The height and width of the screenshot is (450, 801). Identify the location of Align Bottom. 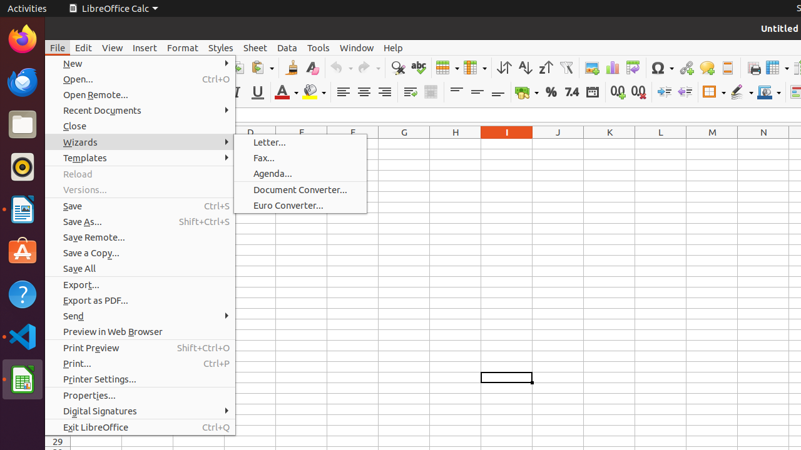
(498, 92).